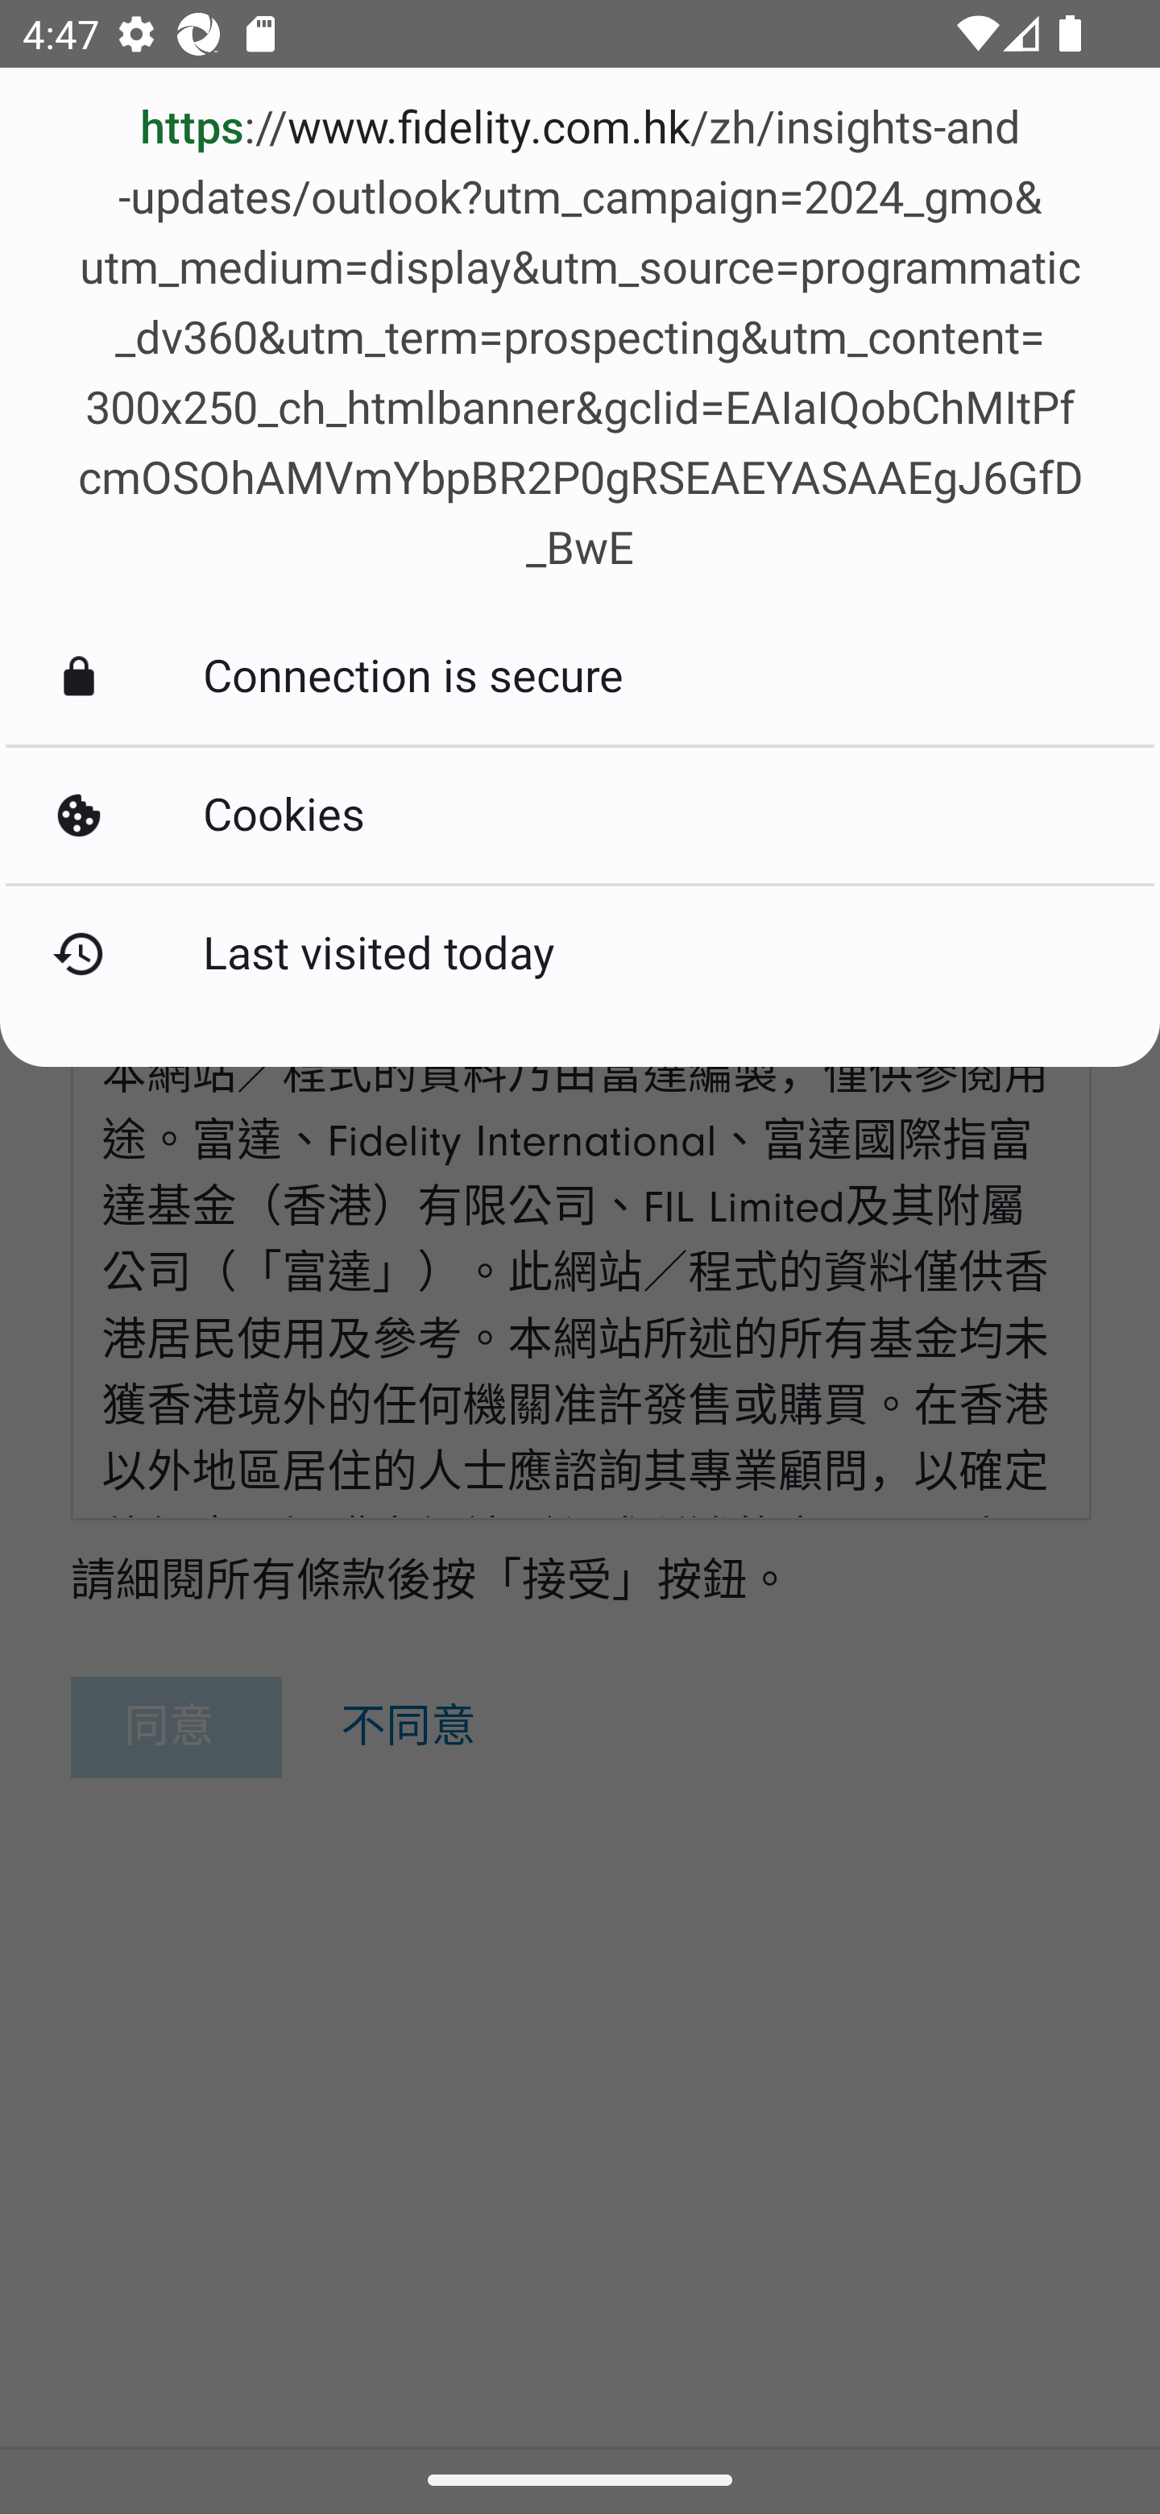 This screenshot has width=1160, height=2514. I want to click on Connection is secure, so click(580, 676).